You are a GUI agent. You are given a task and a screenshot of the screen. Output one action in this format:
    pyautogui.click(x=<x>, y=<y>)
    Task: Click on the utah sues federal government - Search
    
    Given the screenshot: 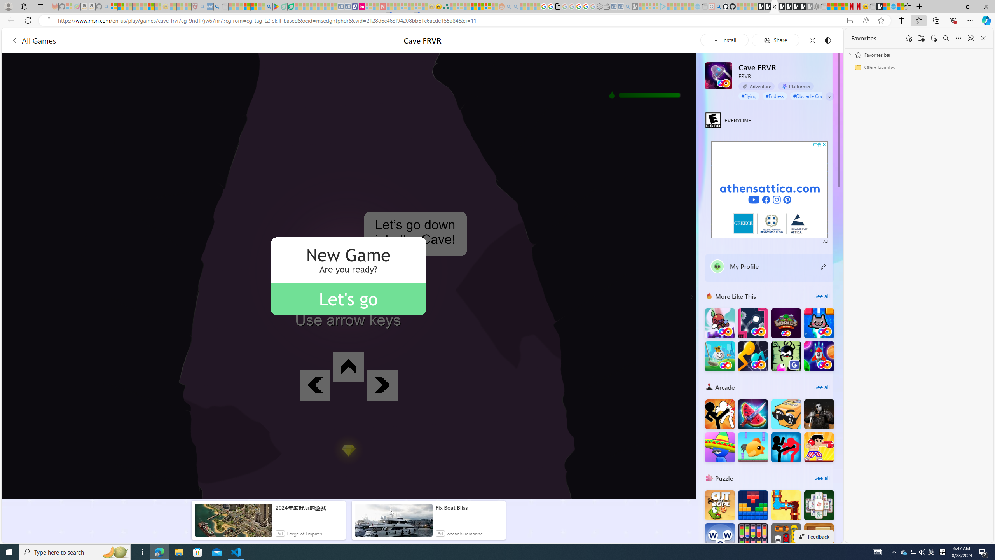 What is the action you would take?
    pyautogui.click(x=217, y=7)
    